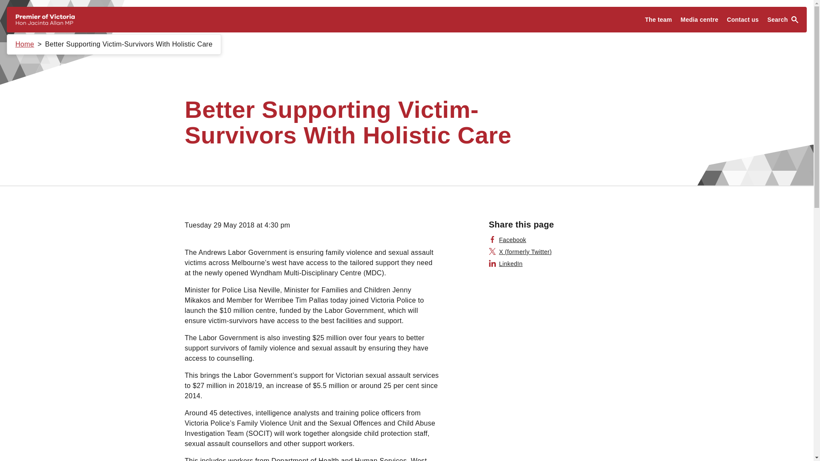  Describe the element at coordinates (506, 264) in the screenshot. I see `LinkedIn` at that location.